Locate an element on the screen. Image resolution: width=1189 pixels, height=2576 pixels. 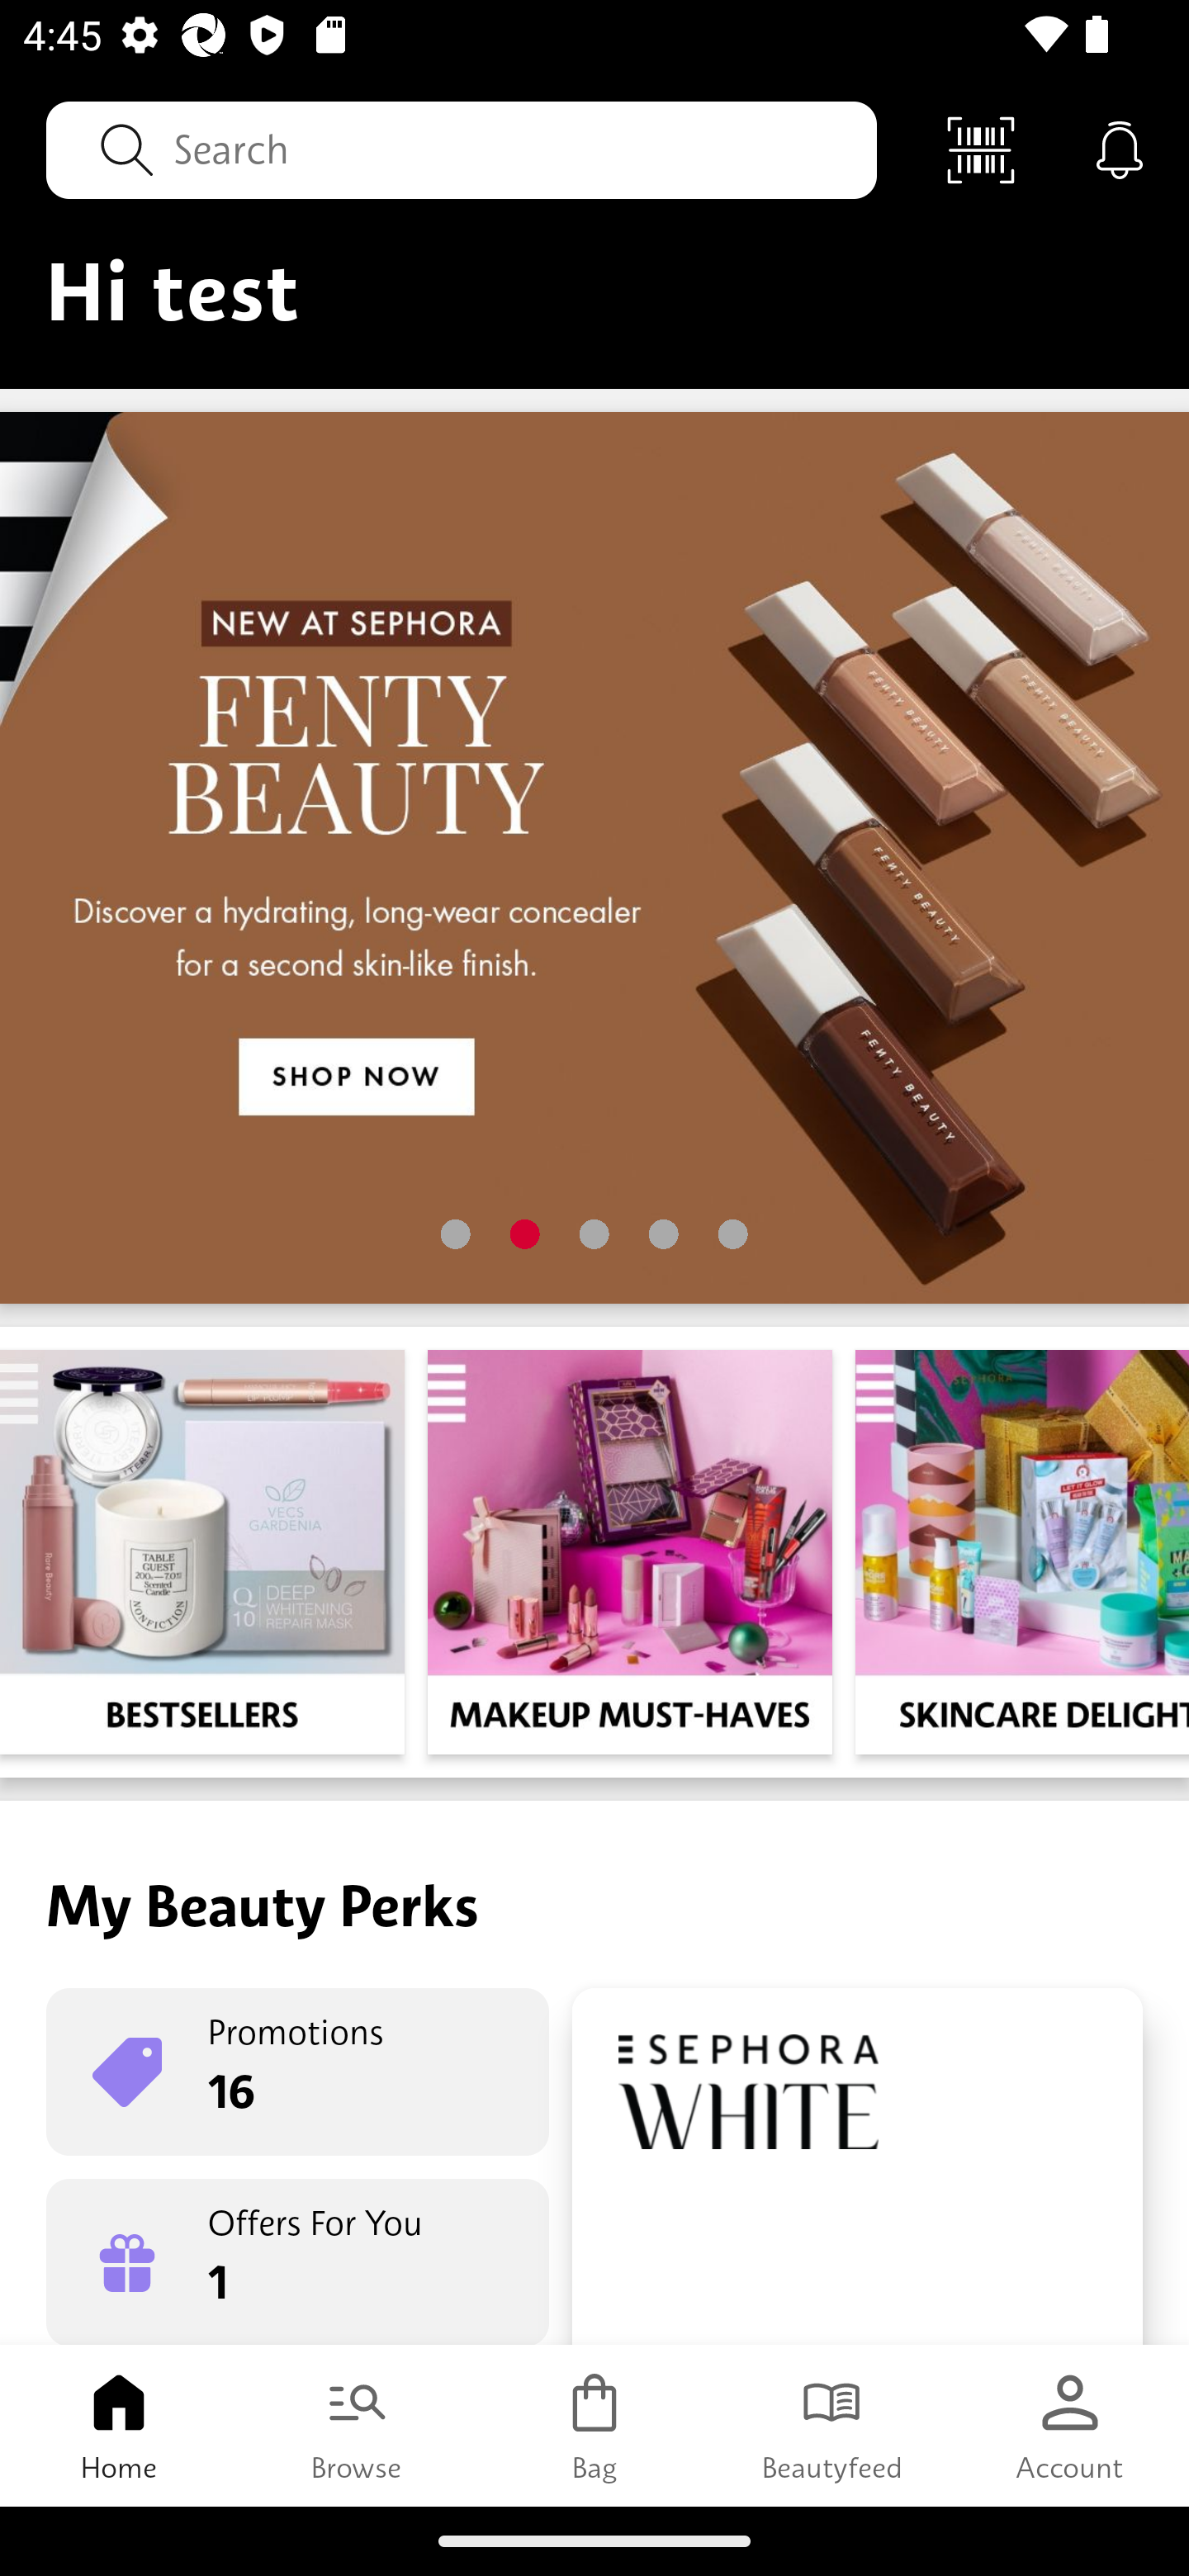
Offers For You 1 is located at coordinates (297, 2261).